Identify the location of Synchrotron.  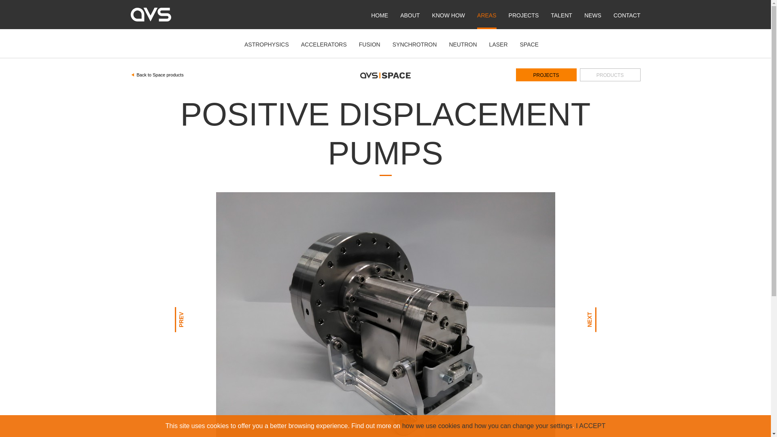
(414, 44).